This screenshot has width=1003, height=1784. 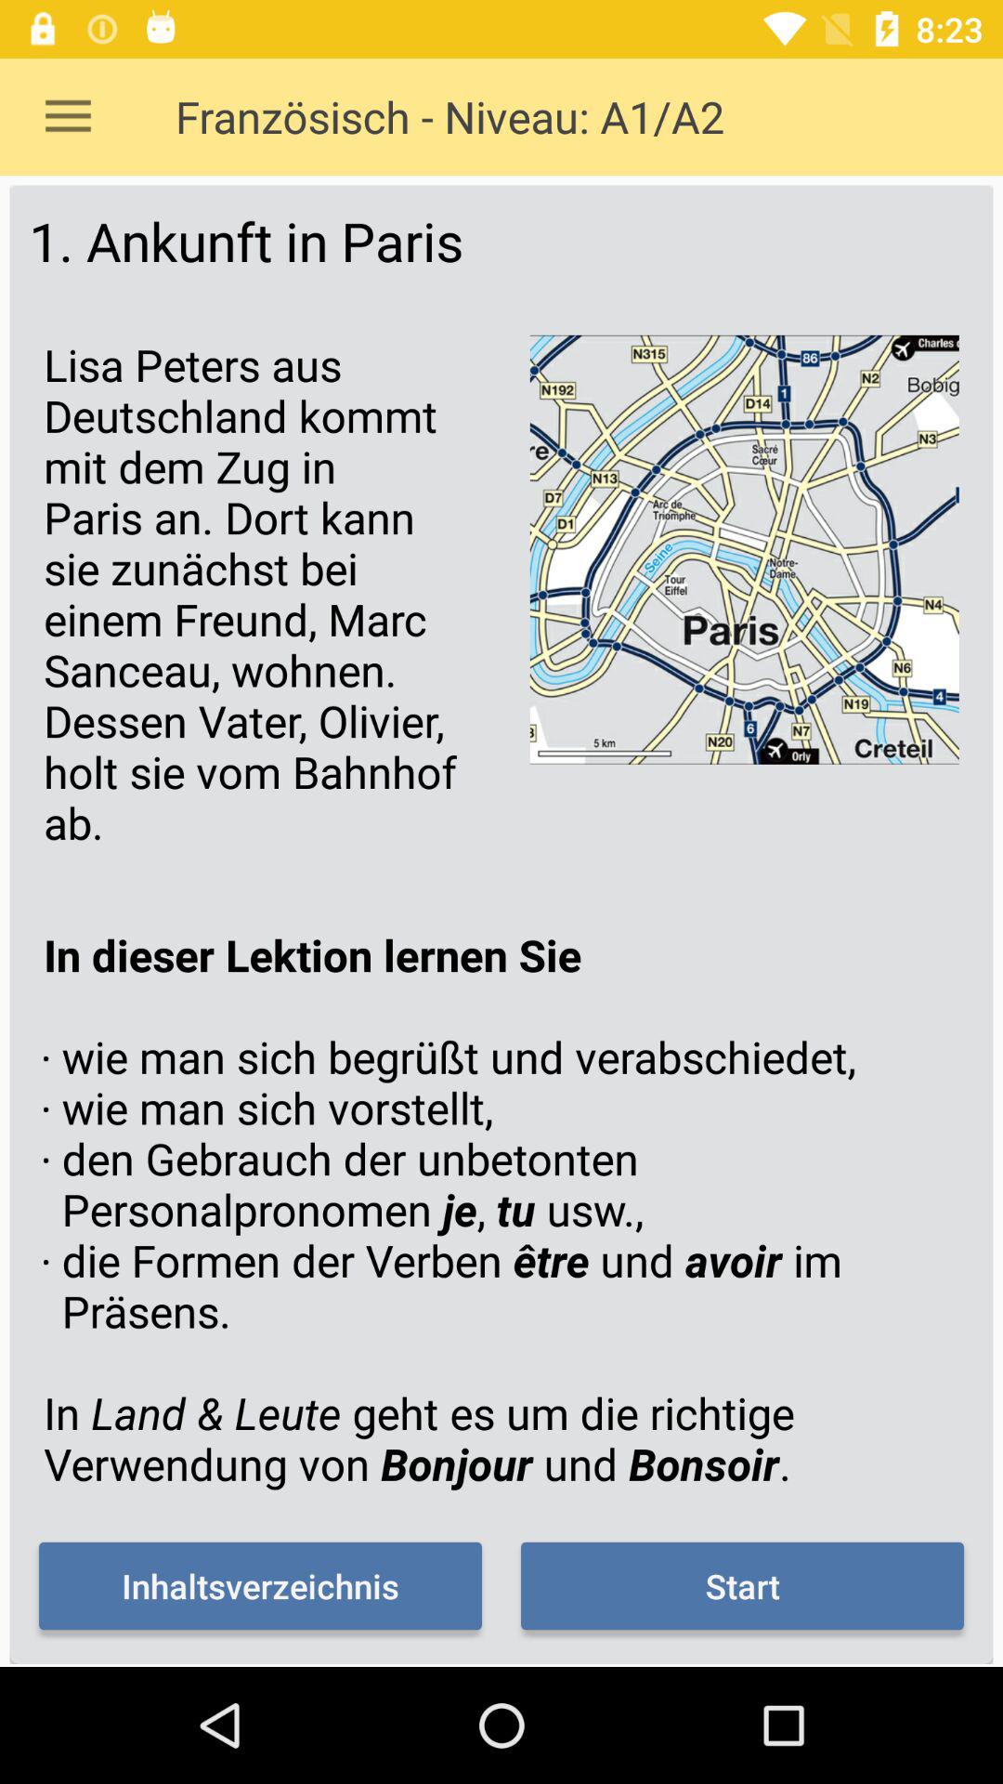 What do you see at coordinates (742, 1585) in the screenshot?
I see `click start item` at bounding box center [742, 1585].